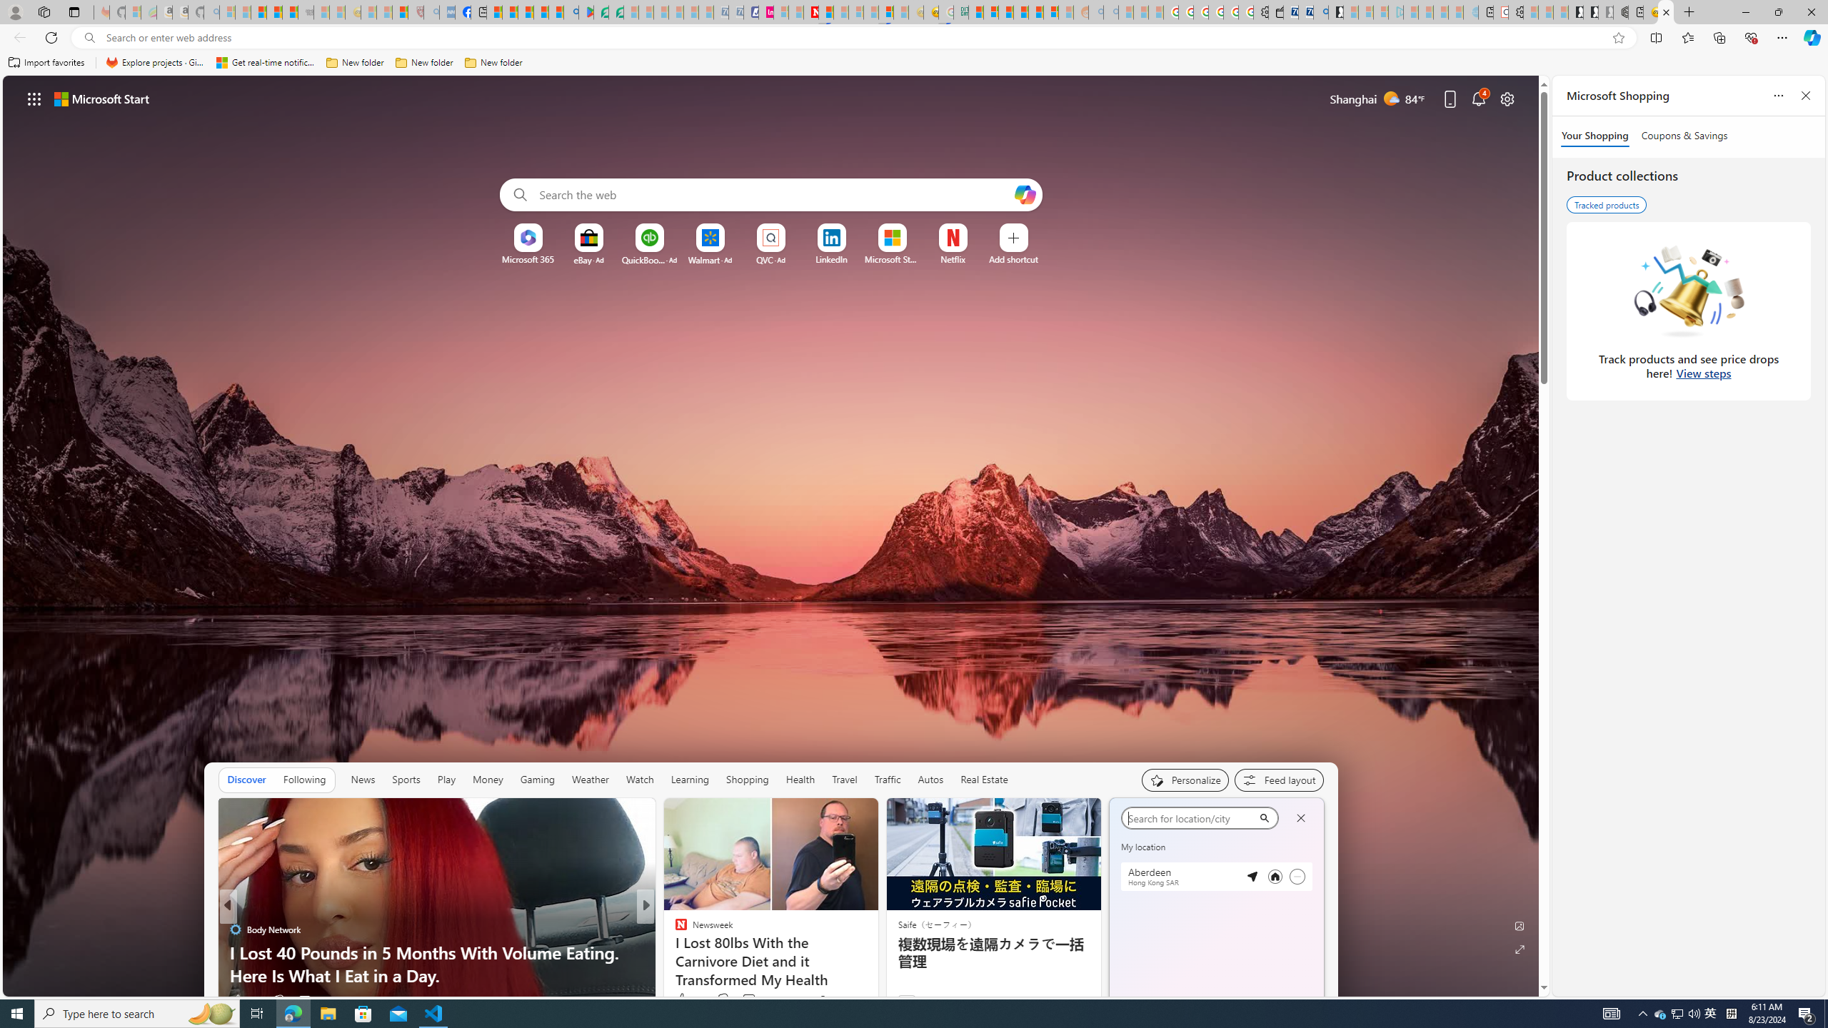  What do you see at coordinates (1315, 907) in the screenshot?
I see `next` at bounding box center [1315, 907].